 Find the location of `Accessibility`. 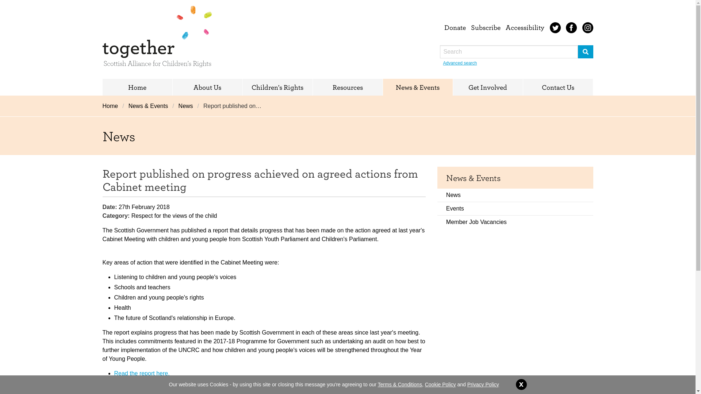

Accessibility is located at coordinates (525, 27).